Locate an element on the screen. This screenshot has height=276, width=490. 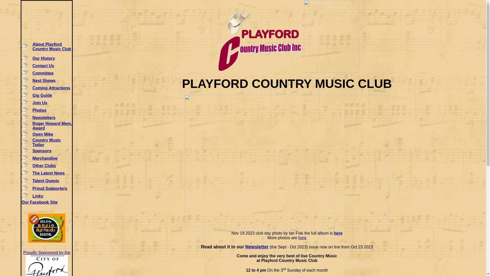
Proud Supporters is located at coordinates (50, 189).